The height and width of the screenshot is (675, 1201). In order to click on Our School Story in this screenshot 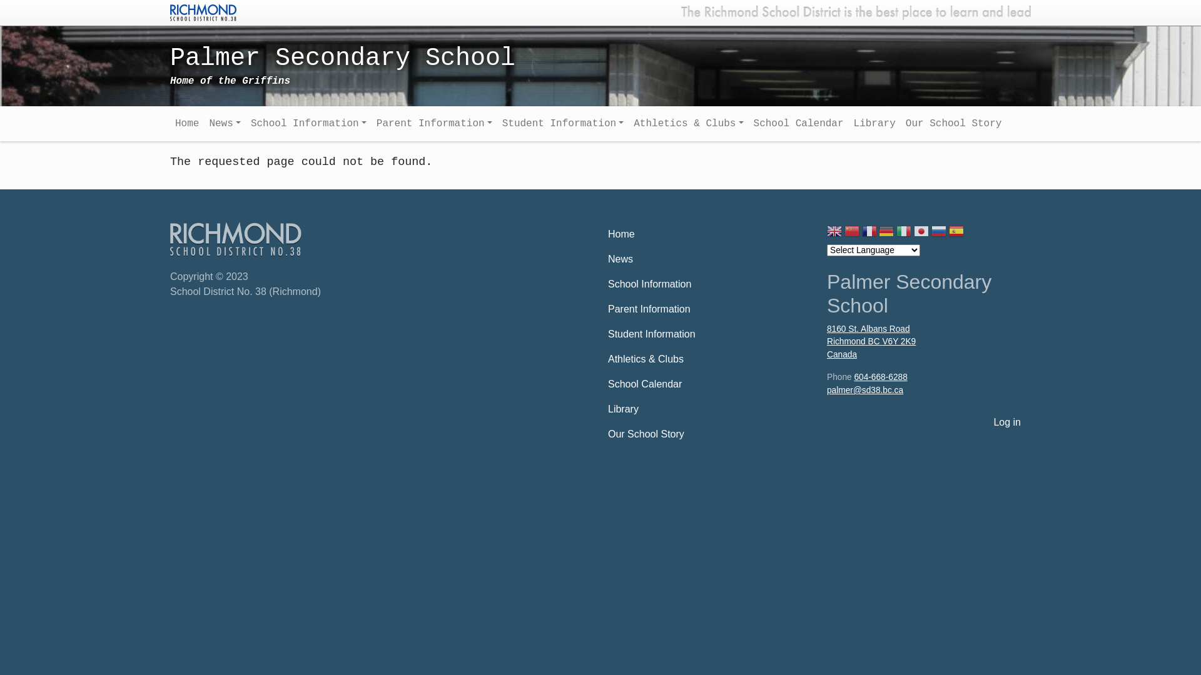, I will do `click(954, 124)`.